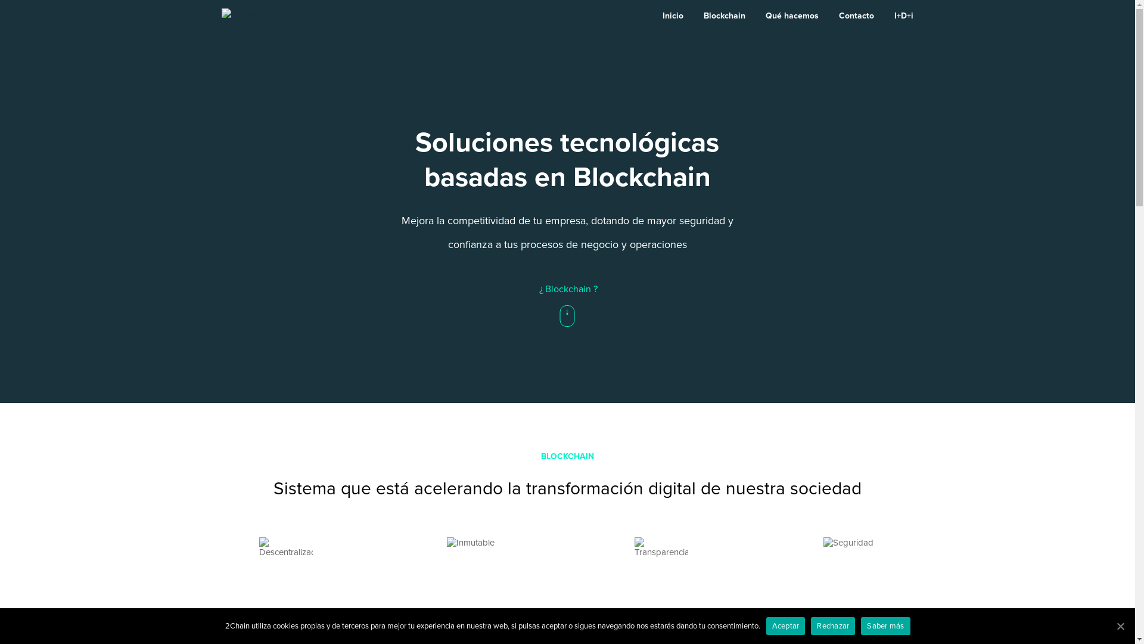 Image resolution: width=1144 pixels, height=644 pixels. I want to click on I+D+i, so click(904, 16).